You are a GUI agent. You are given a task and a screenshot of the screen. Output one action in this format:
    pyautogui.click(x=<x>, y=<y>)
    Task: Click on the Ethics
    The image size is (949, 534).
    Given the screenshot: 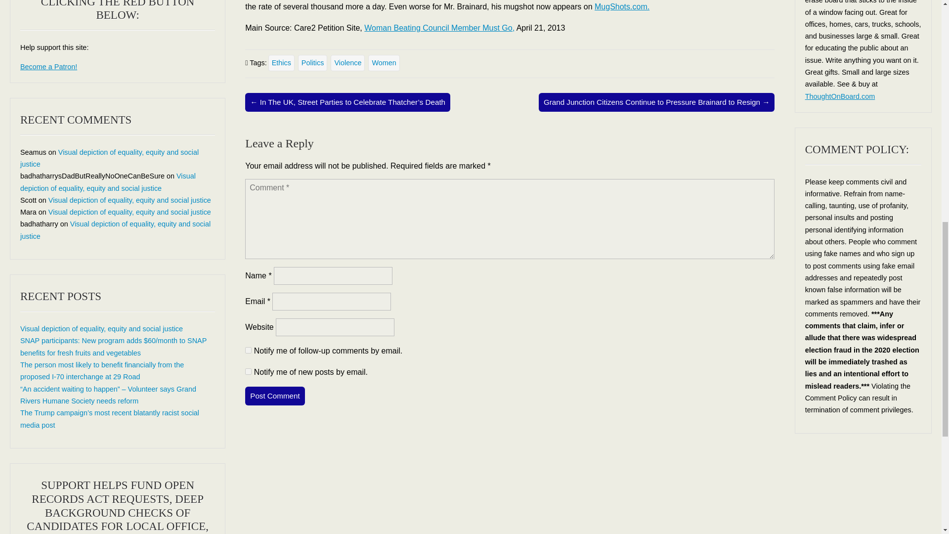 What is the action you would take?
    pyautogui.click(x=281, y=62)
    